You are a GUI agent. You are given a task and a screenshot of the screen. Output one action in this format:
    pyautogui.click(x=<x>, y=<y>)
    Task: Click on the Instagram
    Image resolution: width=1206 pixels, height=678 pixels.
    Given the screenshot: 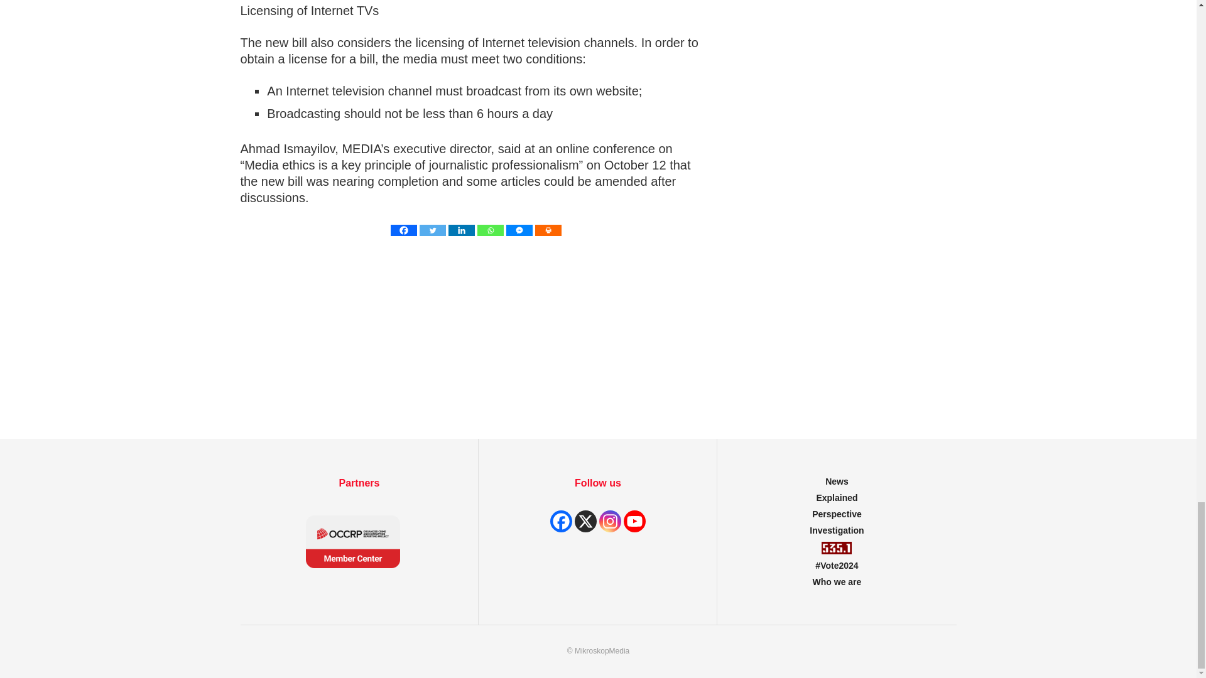 What is the action you would take?
    pyautogui.click(x=610, y=521)
    